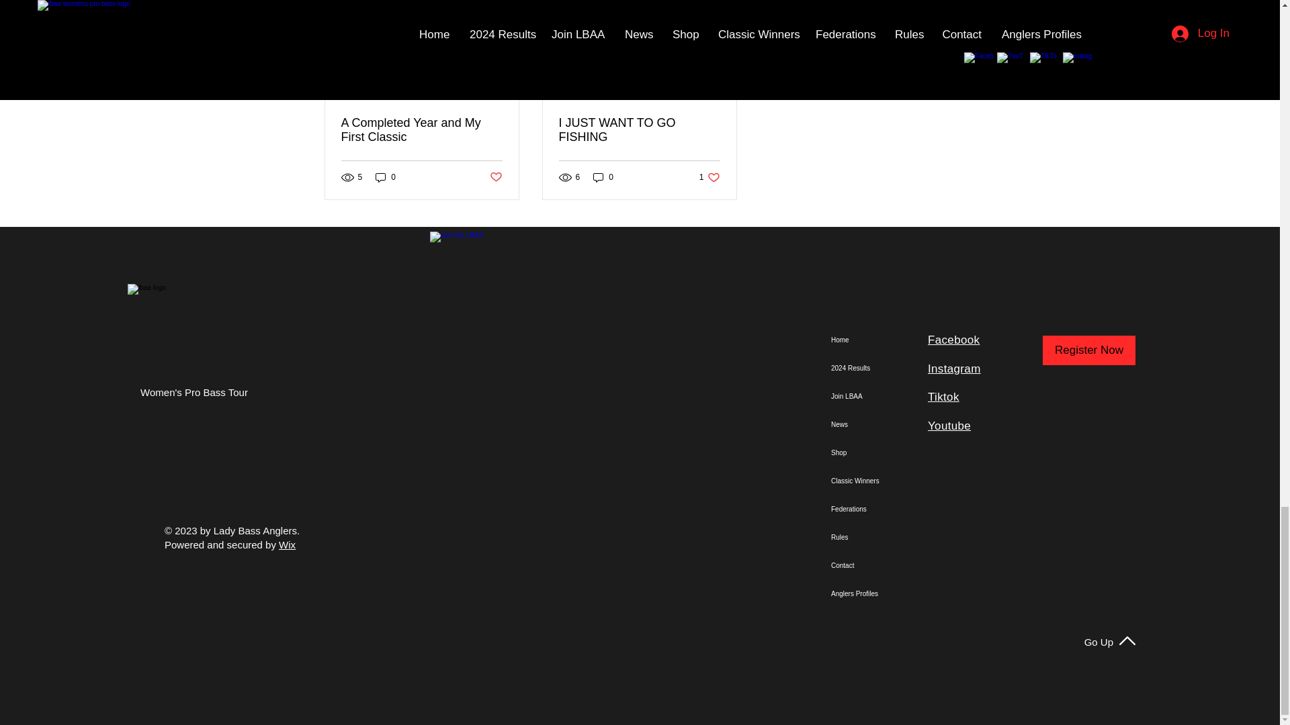 This screenshot has height=725, width=1290. Describe the element at coordinates (639, 130) in the screenshot. I see `I JUST WANT TO GO FISHING` at that location.